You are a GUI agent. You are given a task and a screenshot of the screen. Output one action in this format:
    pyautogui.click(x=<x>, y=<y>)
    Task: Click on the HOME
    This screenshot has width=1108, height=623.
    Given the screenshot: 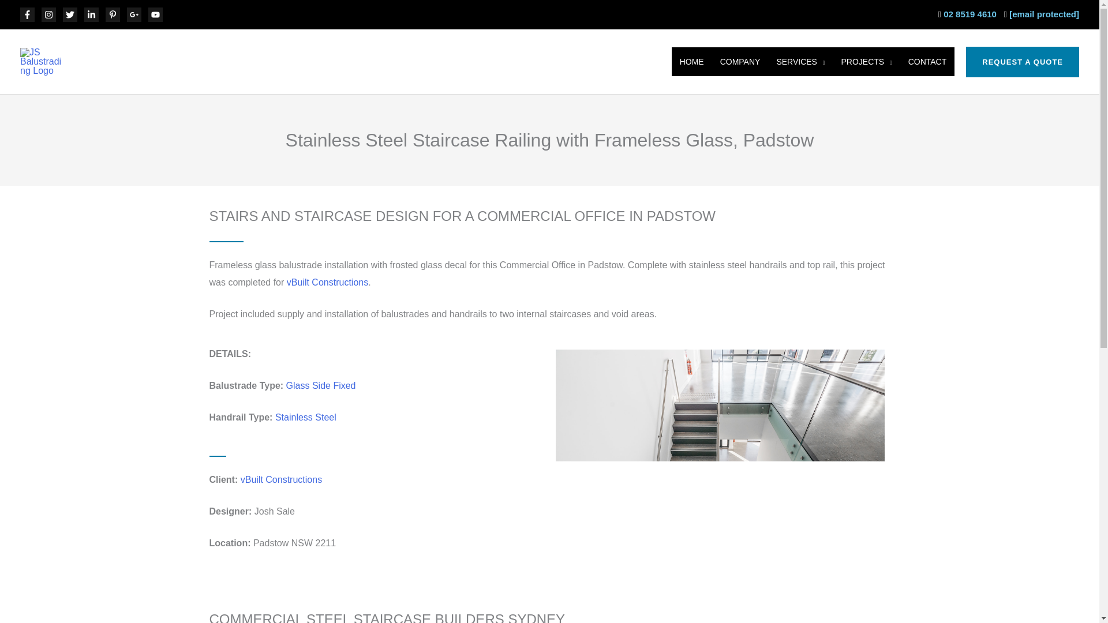 What is the action you would take?
    pyautogui.click(x=691, y=61)
    